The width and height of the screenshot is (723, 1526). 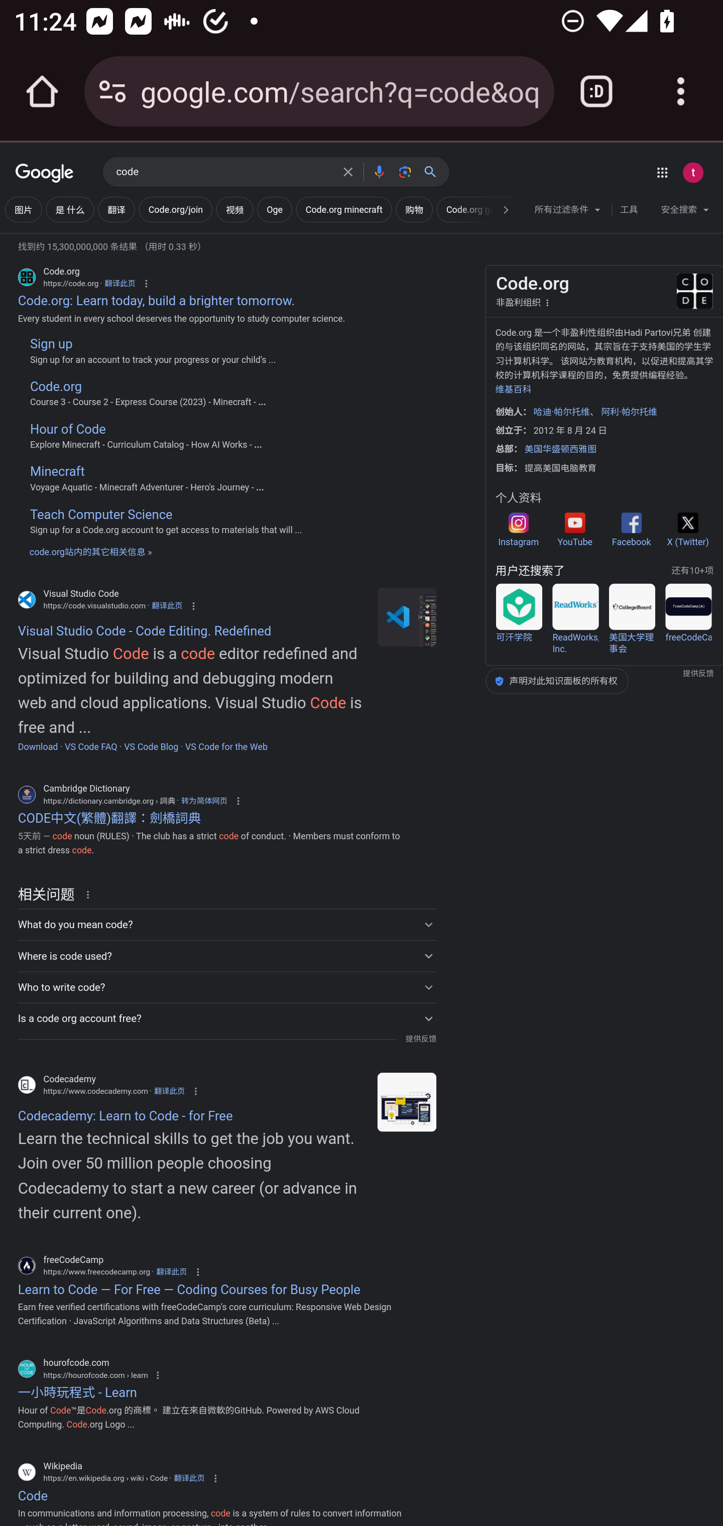 I want to click on 翻译此页, so click(x=171, y=1273).